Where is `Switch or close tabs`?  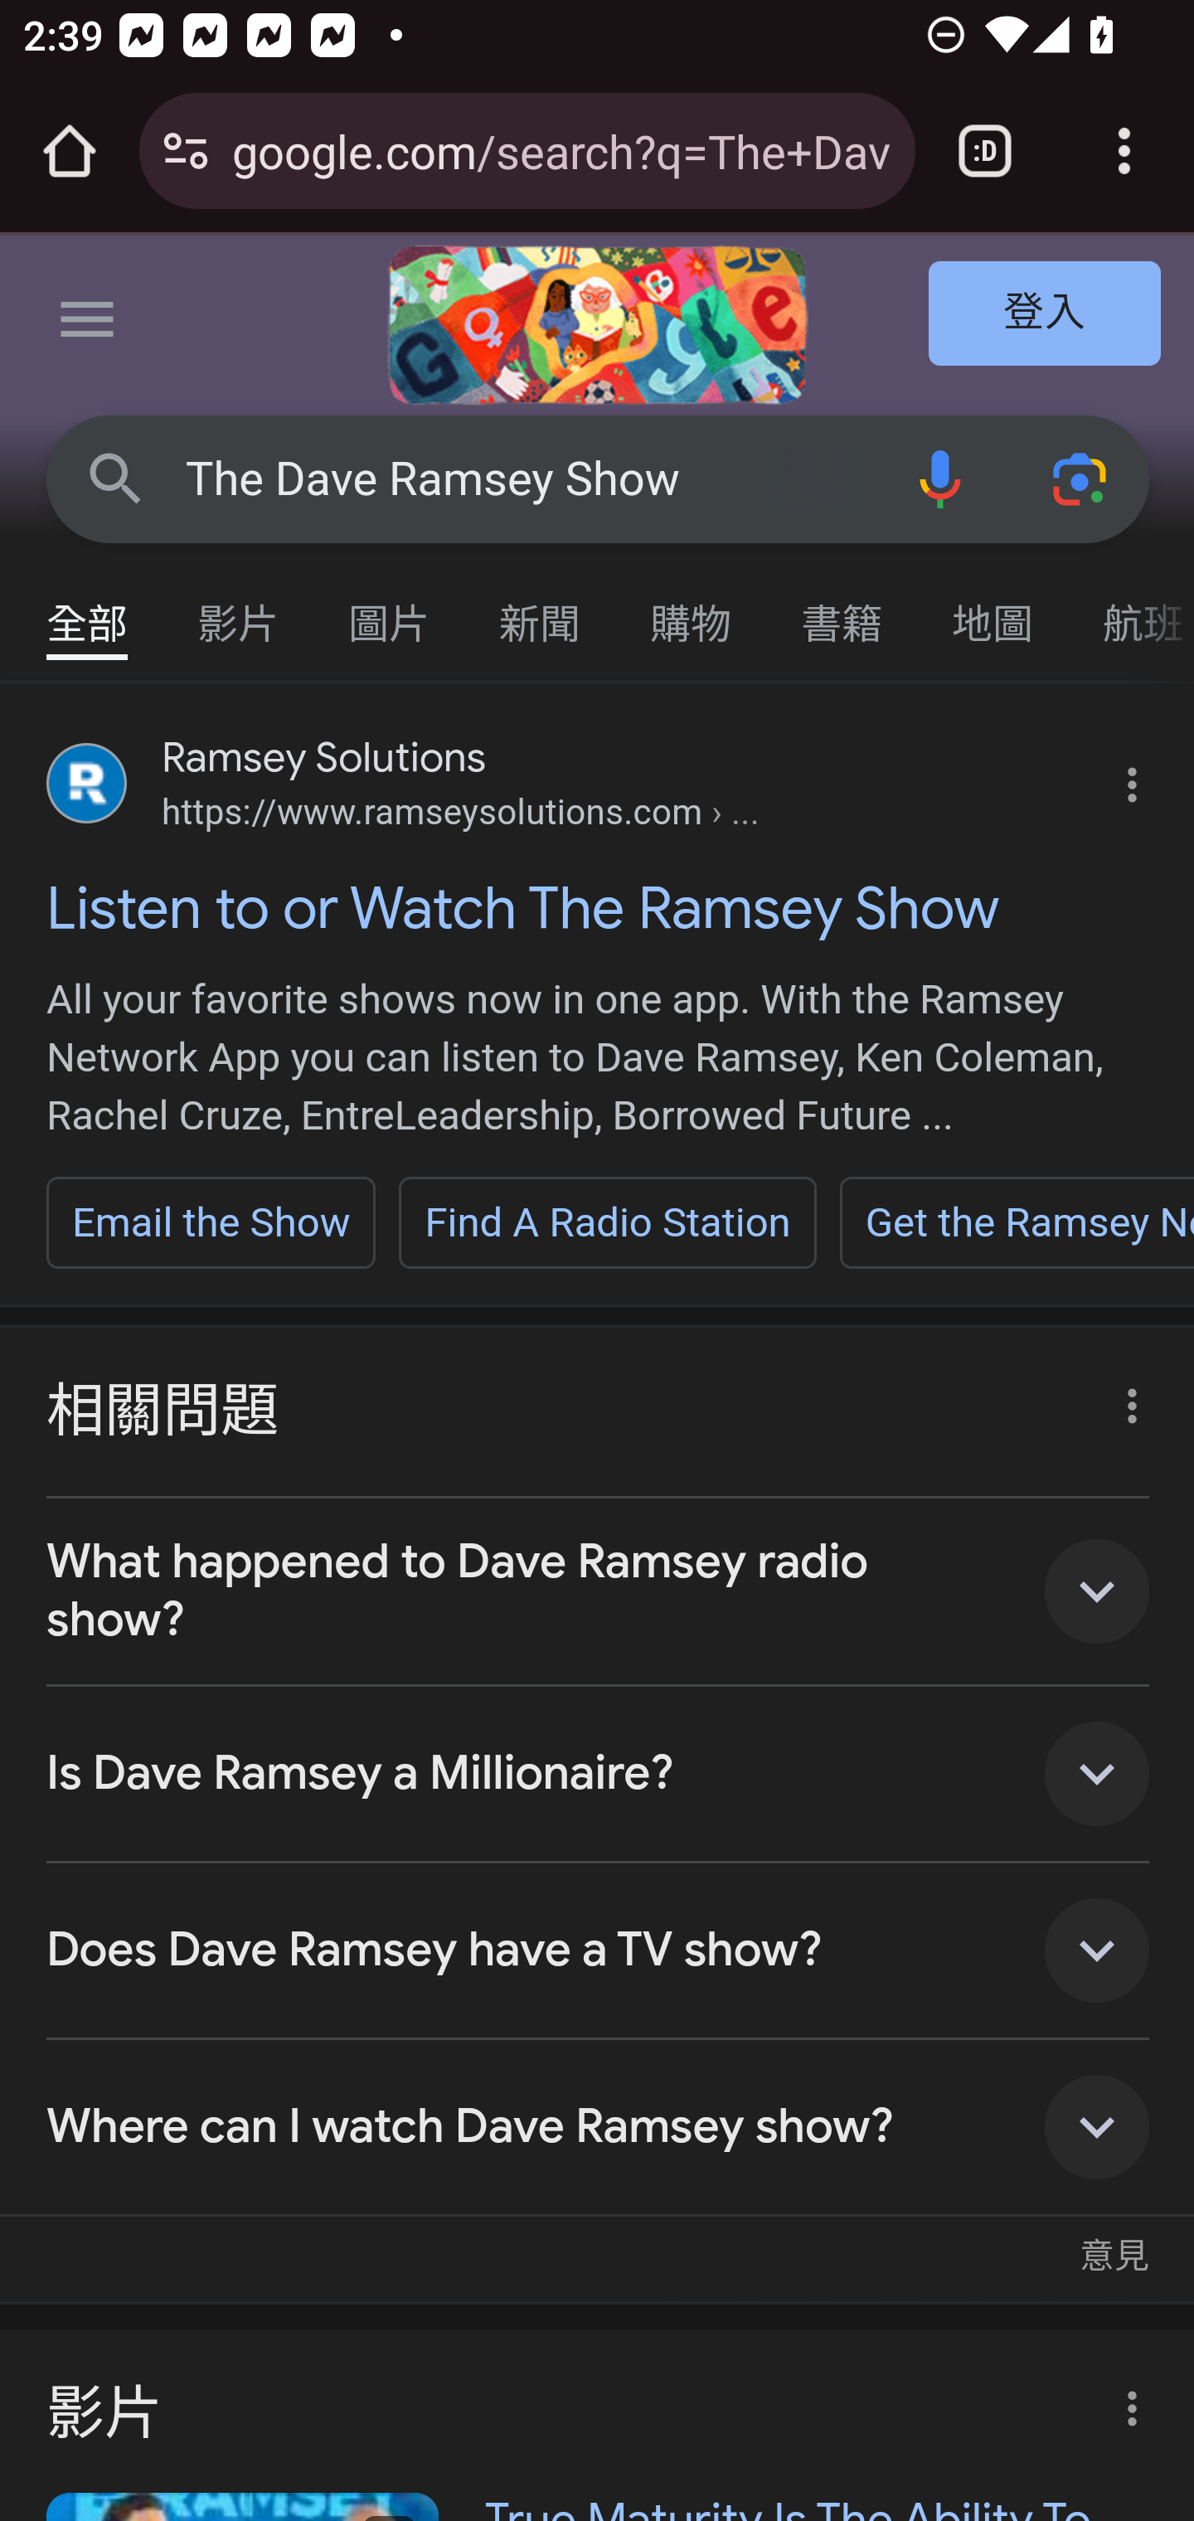 Switch or close tabs is located at coordinates (985, 151).